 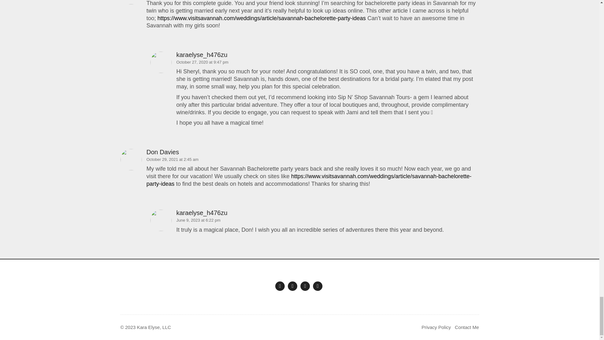 What do you see at coordinates (305, 286) in the screenshot?
I see `Spotify` at bounding box center [305, 286].